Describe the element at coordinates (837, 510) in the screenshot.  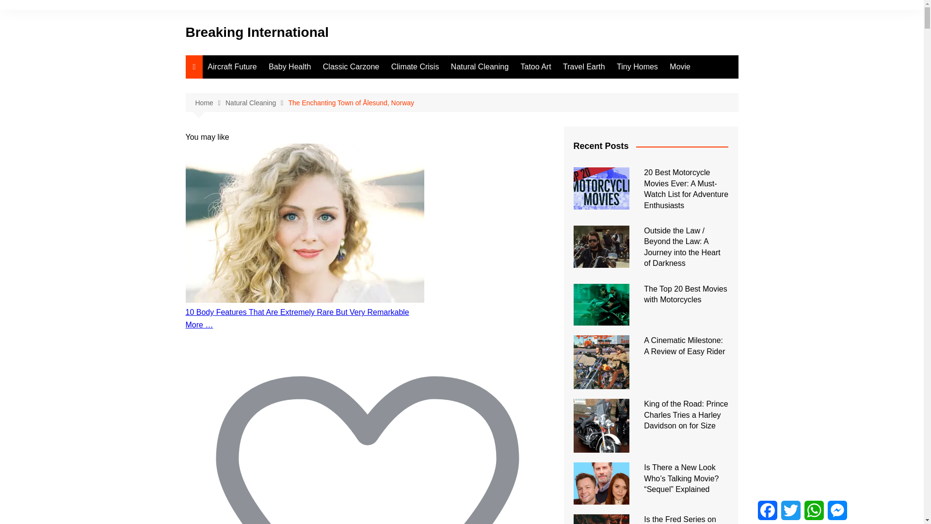
I see `Messenger` at that location.